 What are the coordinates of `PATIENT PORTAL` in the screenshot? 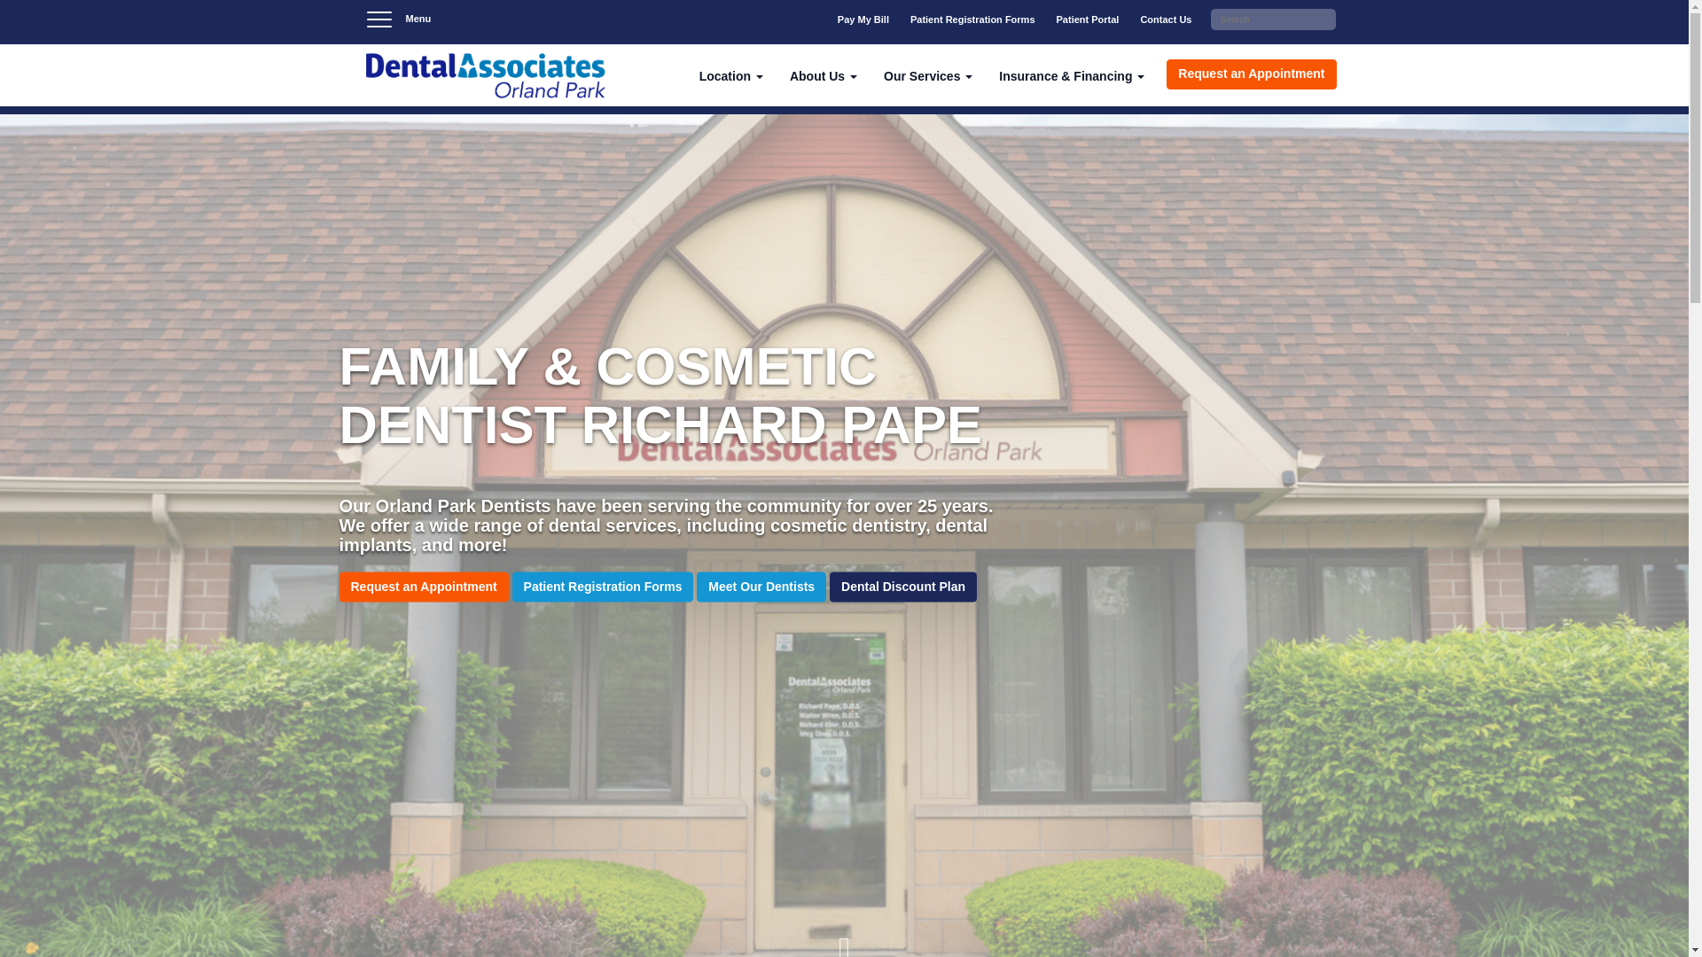 It's located at (135, 213).